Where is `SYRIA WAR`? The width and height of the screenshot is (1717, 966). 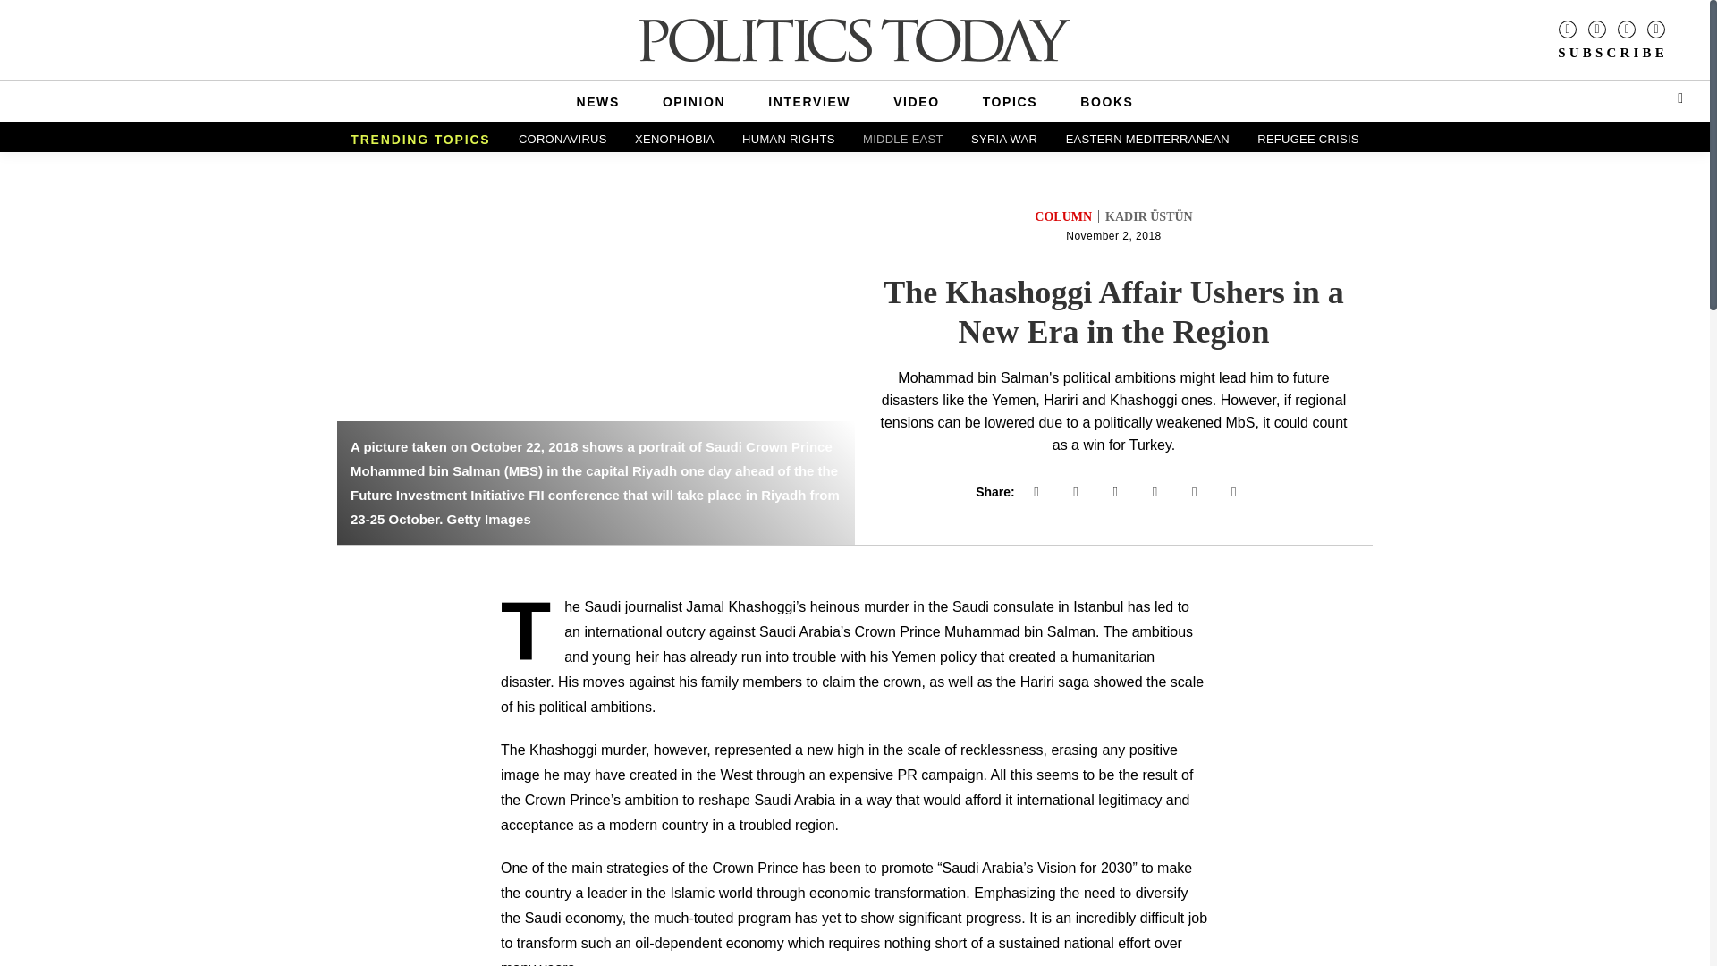
SYRIA WAR is located at coordinates (1003, 140).